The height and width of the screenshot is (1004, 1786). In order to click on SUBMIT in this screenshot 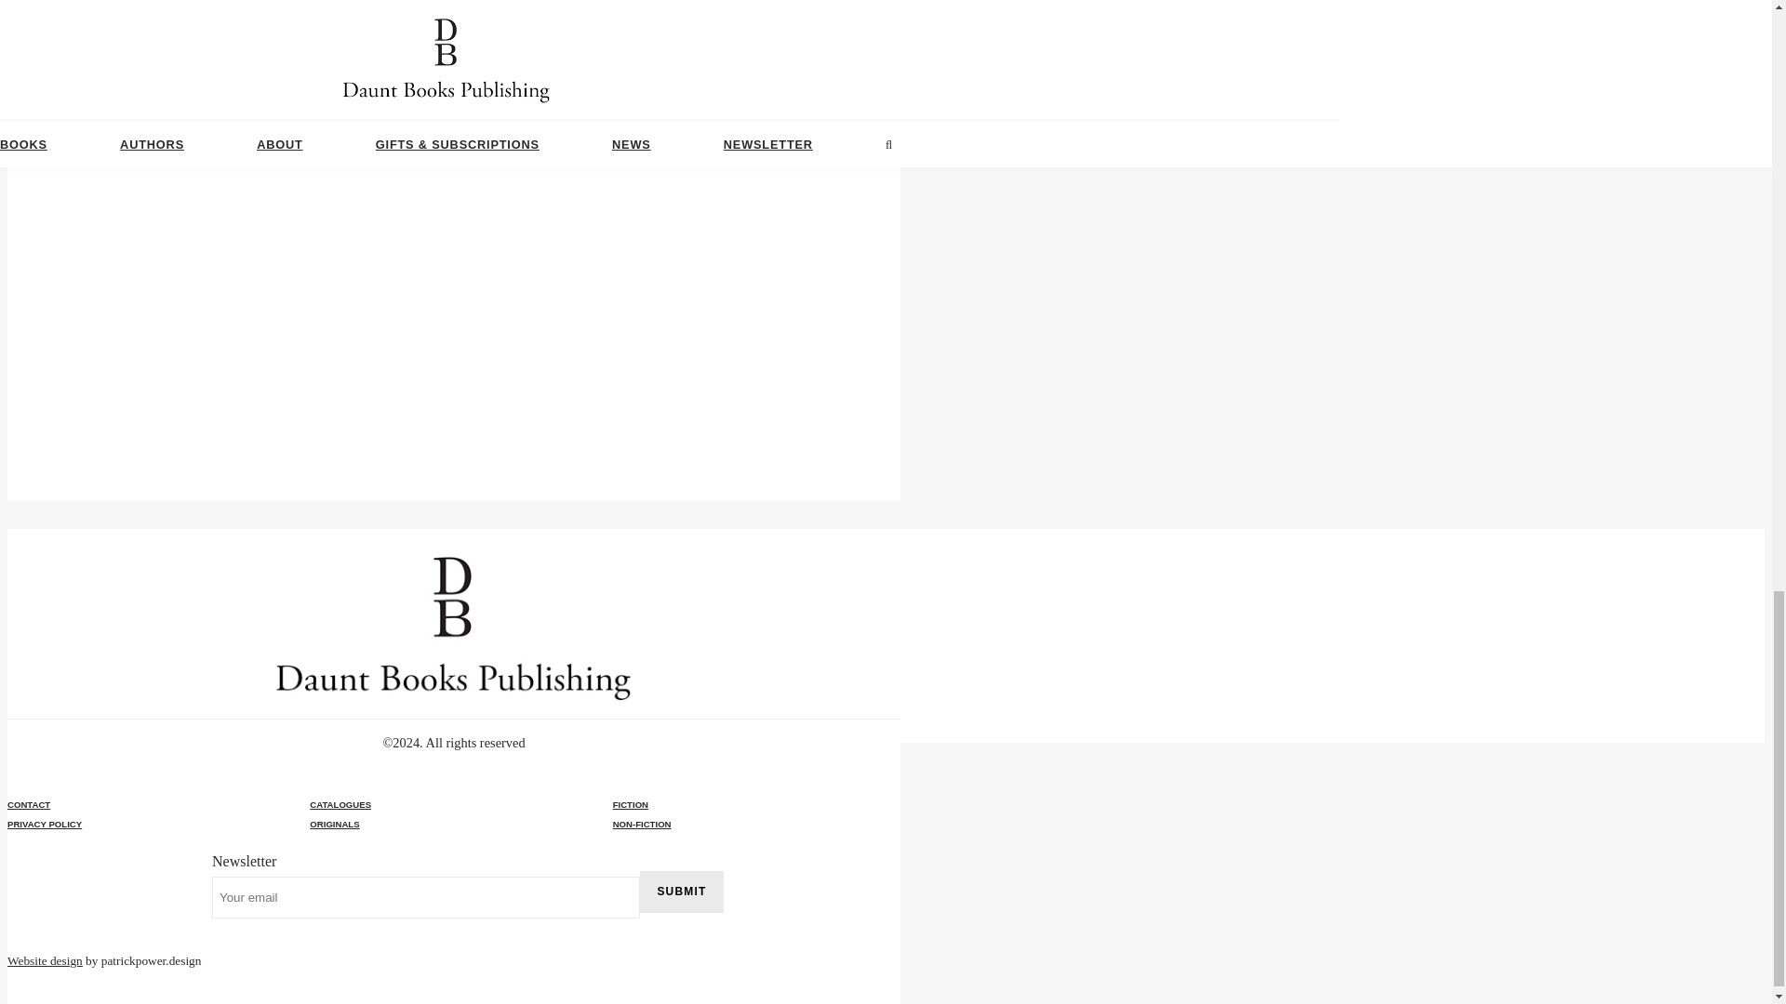, I will do `click(681, 892)`.